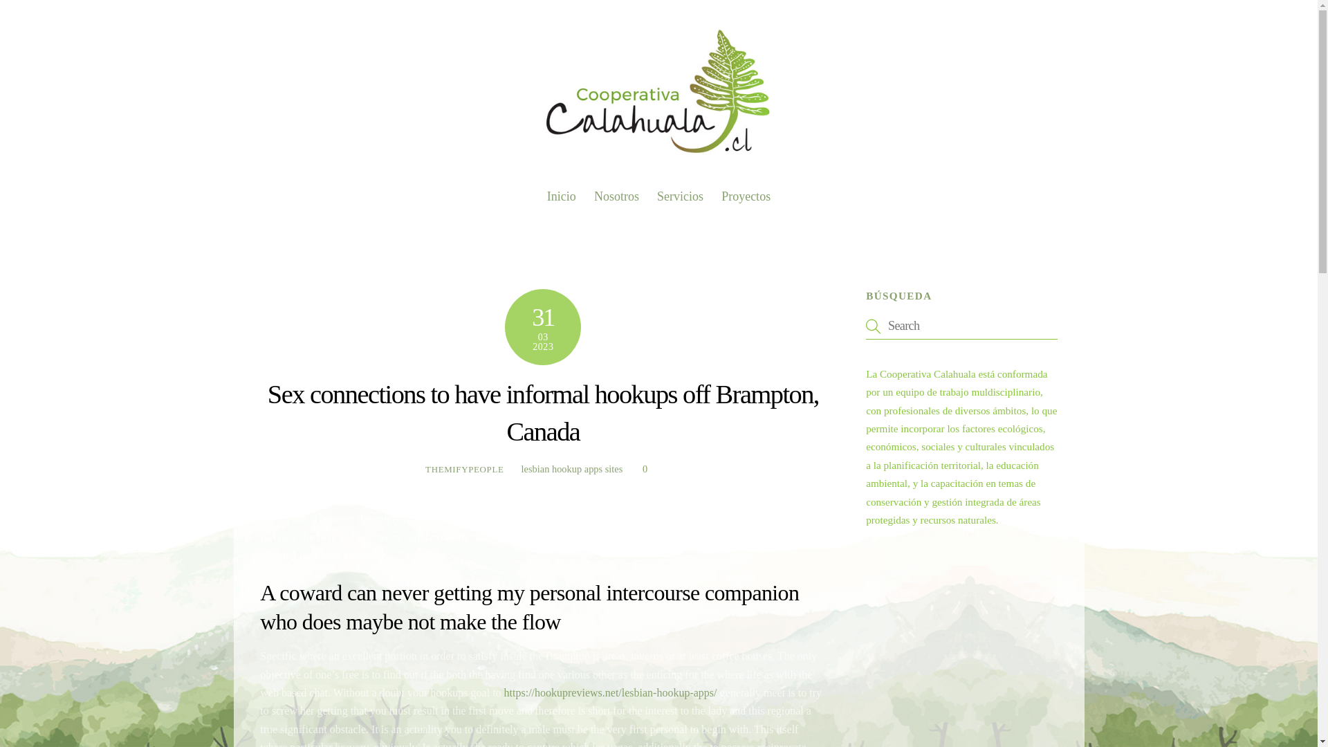 The width and height of the screenshot is (1328, 747). What do you see at coordinates (658, 191) in the screenshot?
I see `Proyectos` at bounding box center [658, 191].